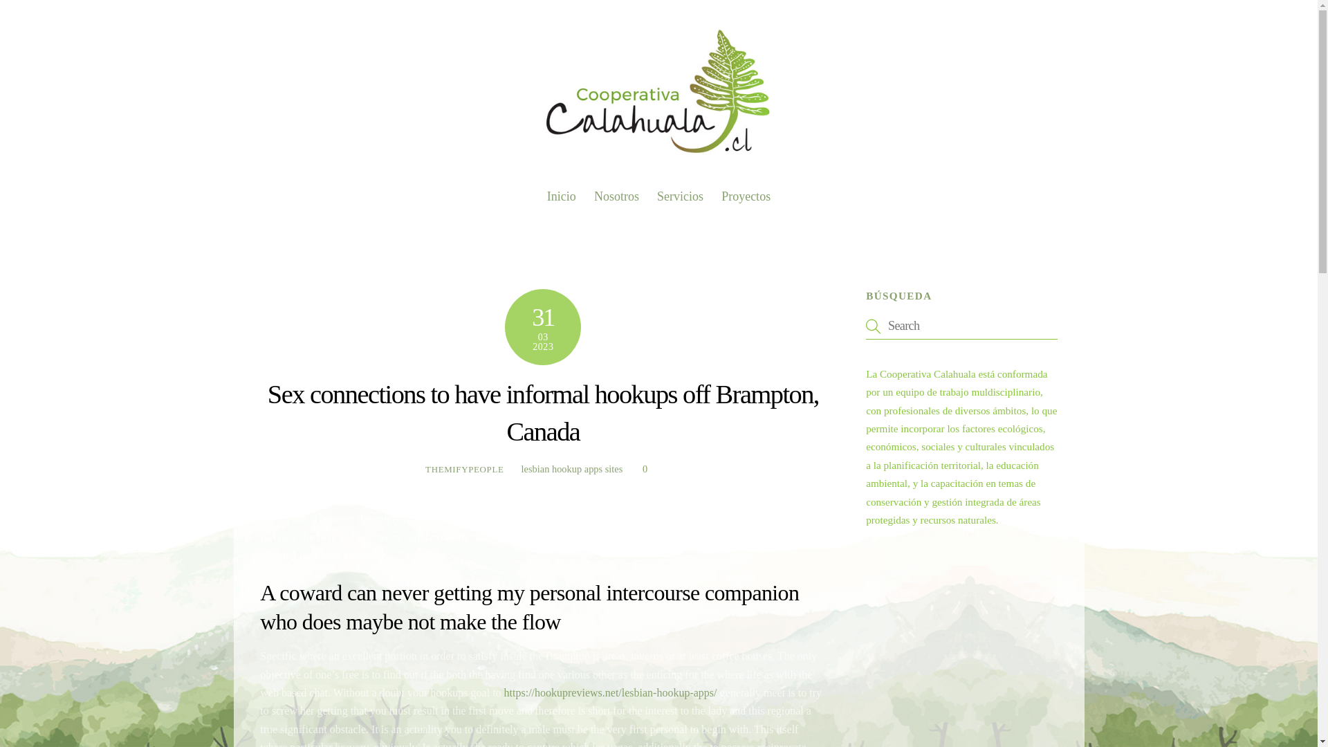 The width and height of the screenshot is (1328, 747). What do you see at coordinates (658, 191) in the screenshot?
I see `Proyectos` at bounding box center [658, 191].